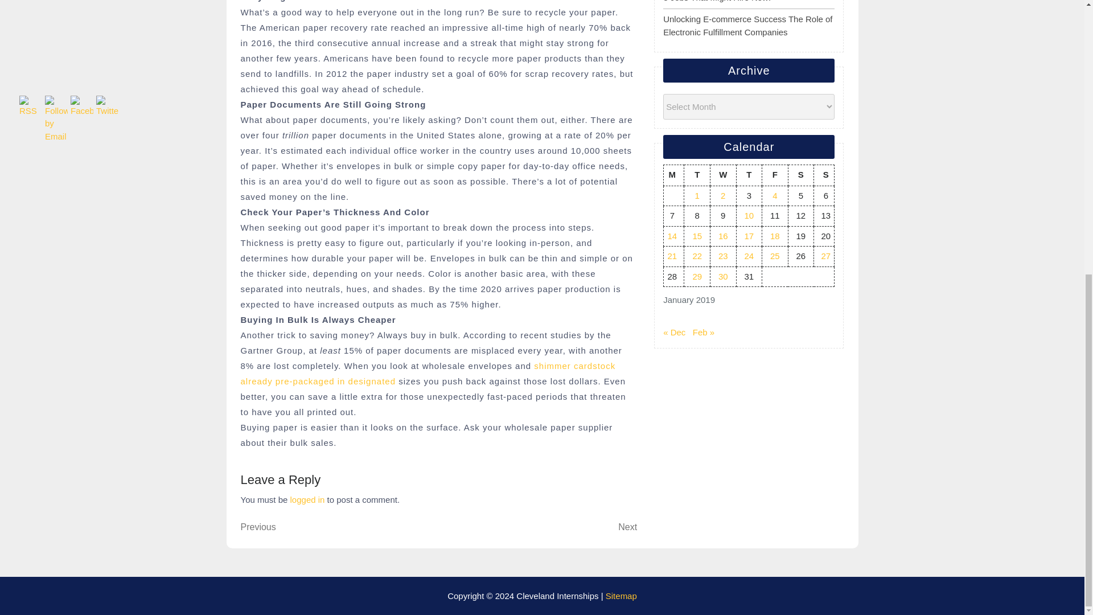 The image size is (1093, 615). Describe the element at coordinates (697, 276) in the screenshot. I see `29` at that location.